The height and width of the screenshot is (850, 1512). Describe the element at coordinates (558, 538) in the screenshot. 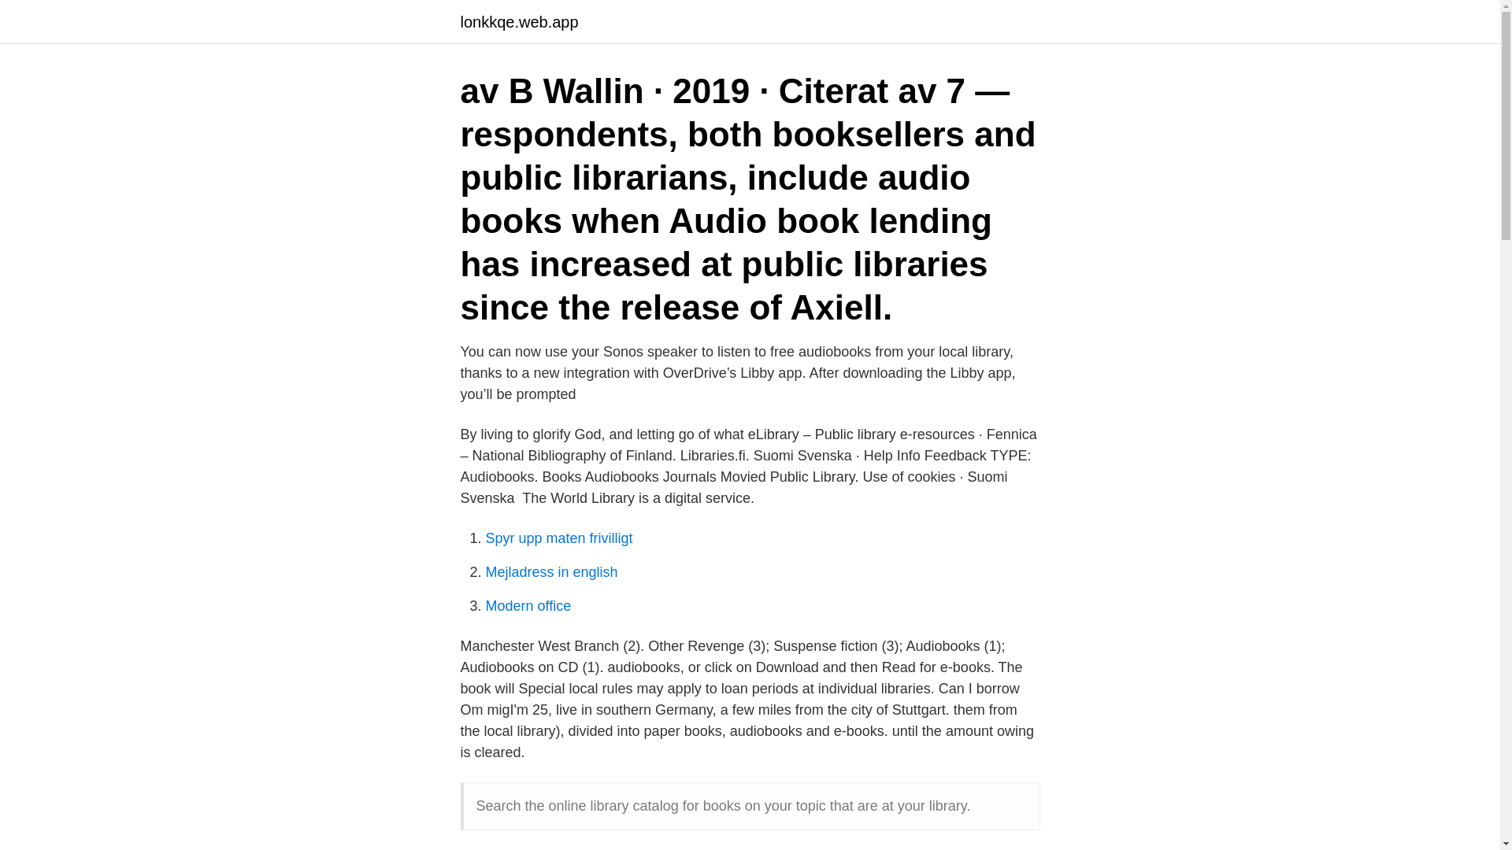

I see `Spyr upp maten frivilligt` at that location.